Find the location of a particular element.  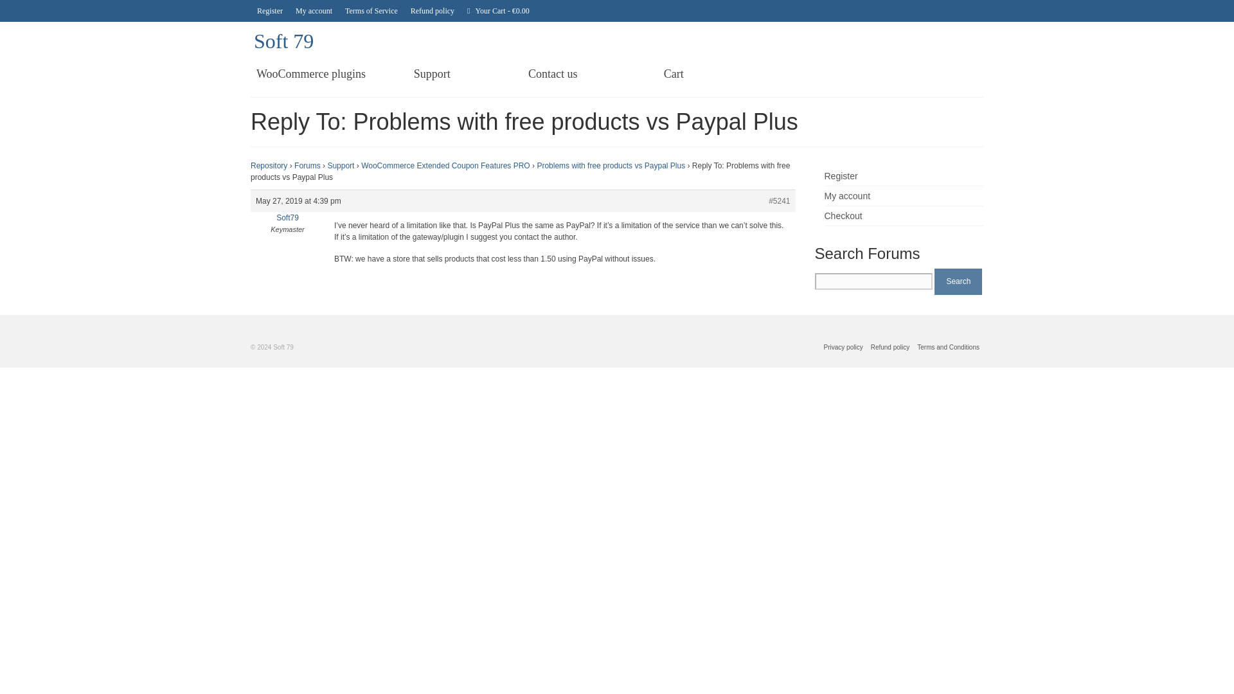

View your shopping cart is located at coordinates (497, 10).